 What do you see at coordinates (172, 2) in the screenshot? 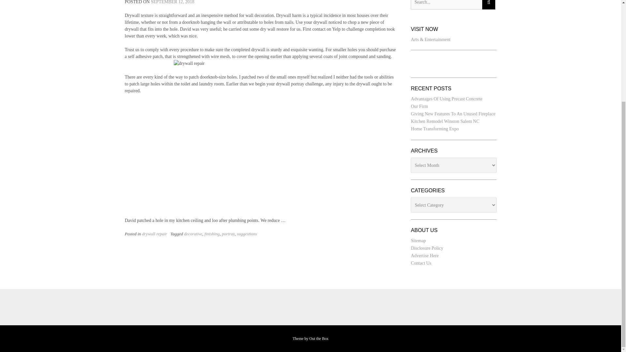
I see `SEPTEMBER 12, 2018` at bounding box center [172, 2].